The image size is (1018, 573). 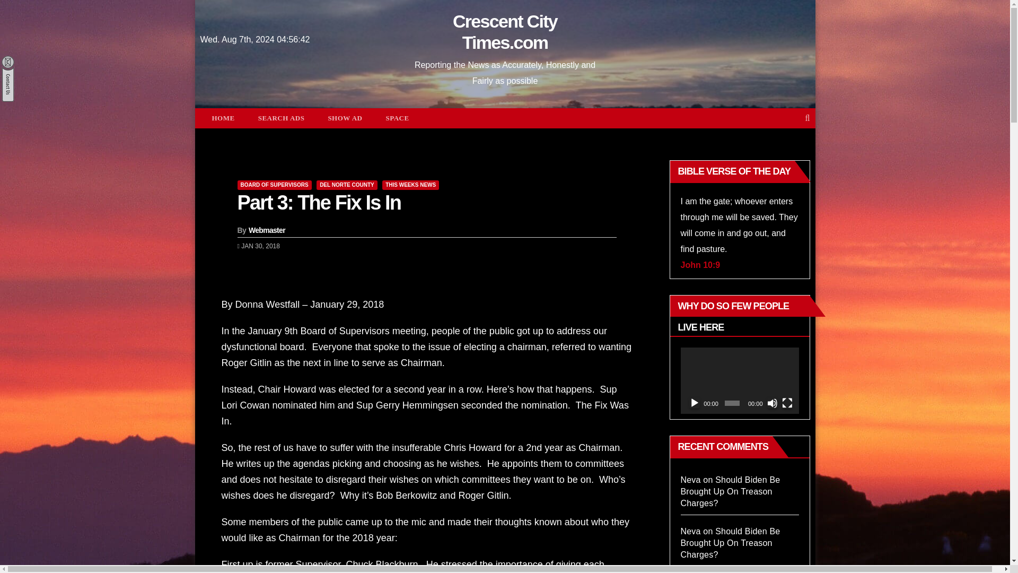 What do you see at coordinates (266, 230) in the screenshot?
I see `Webmaster` at bounding box center [266, 230].